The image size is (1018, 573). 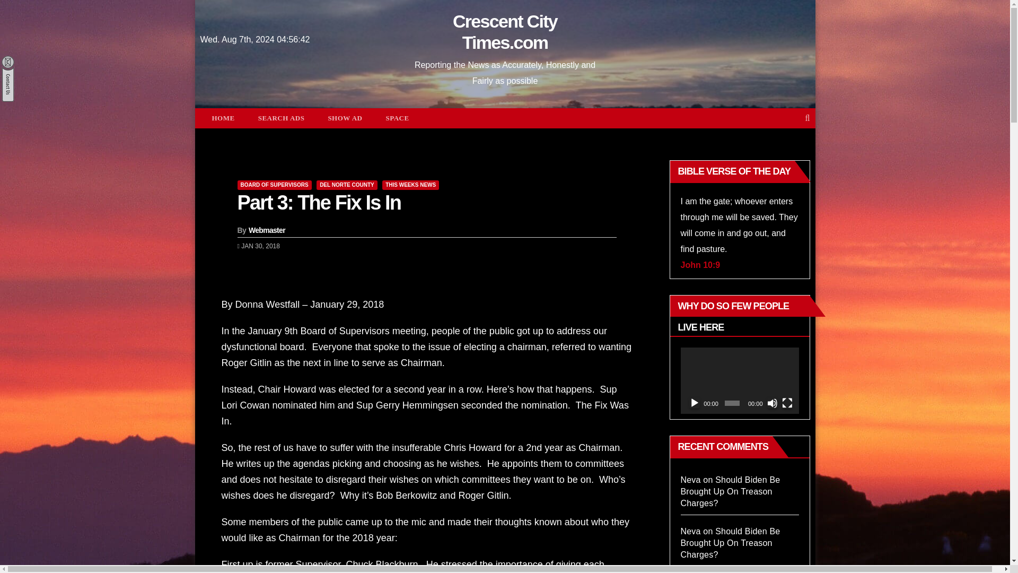 What do you see at coordinates (266, 230) in the screenshot?
I see `Webmaster` at bounding box center [266, 230].